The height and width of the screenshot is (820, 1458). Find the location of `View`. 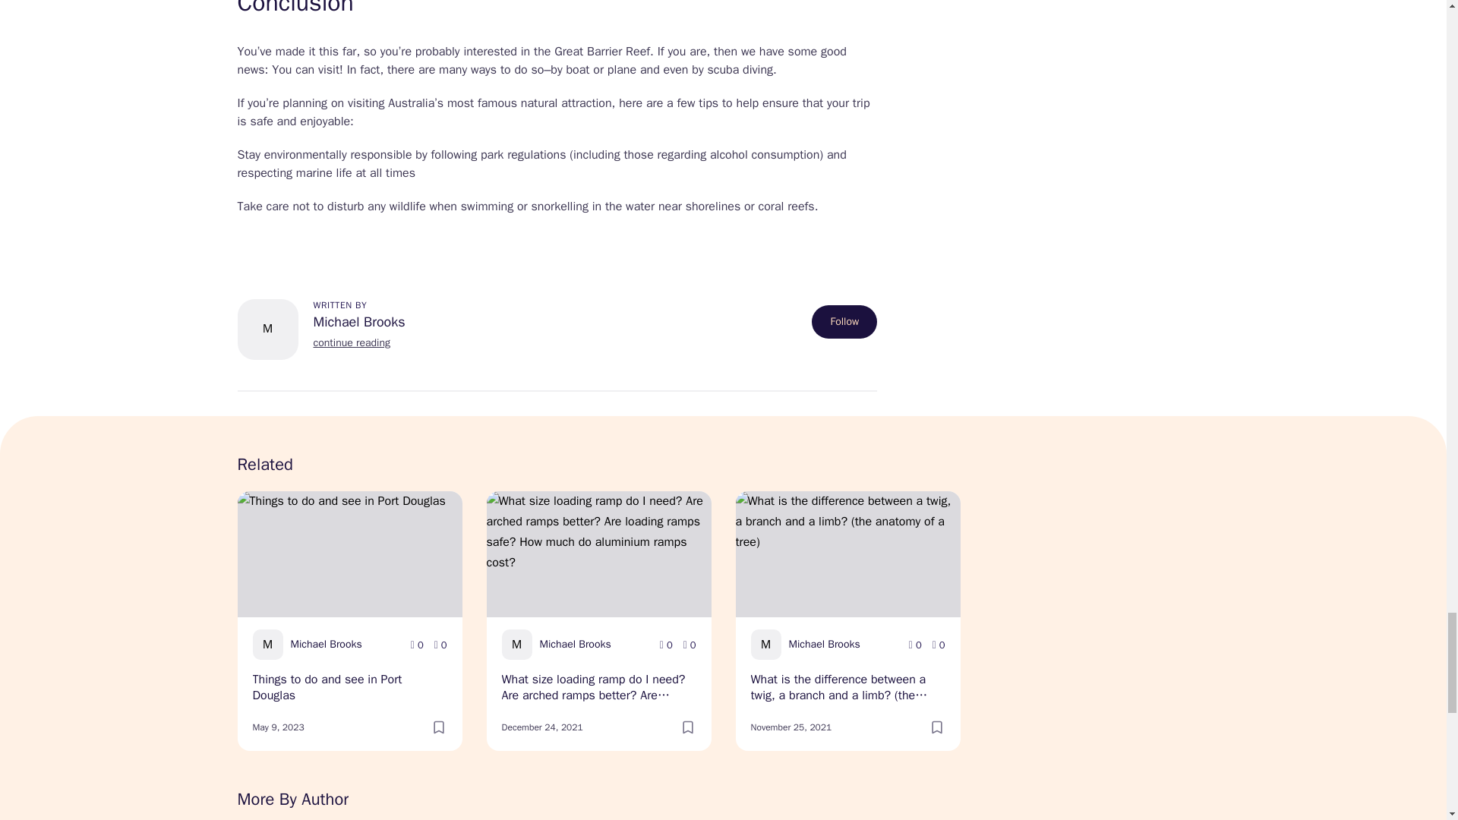

View is located at coordinates (666, 645).